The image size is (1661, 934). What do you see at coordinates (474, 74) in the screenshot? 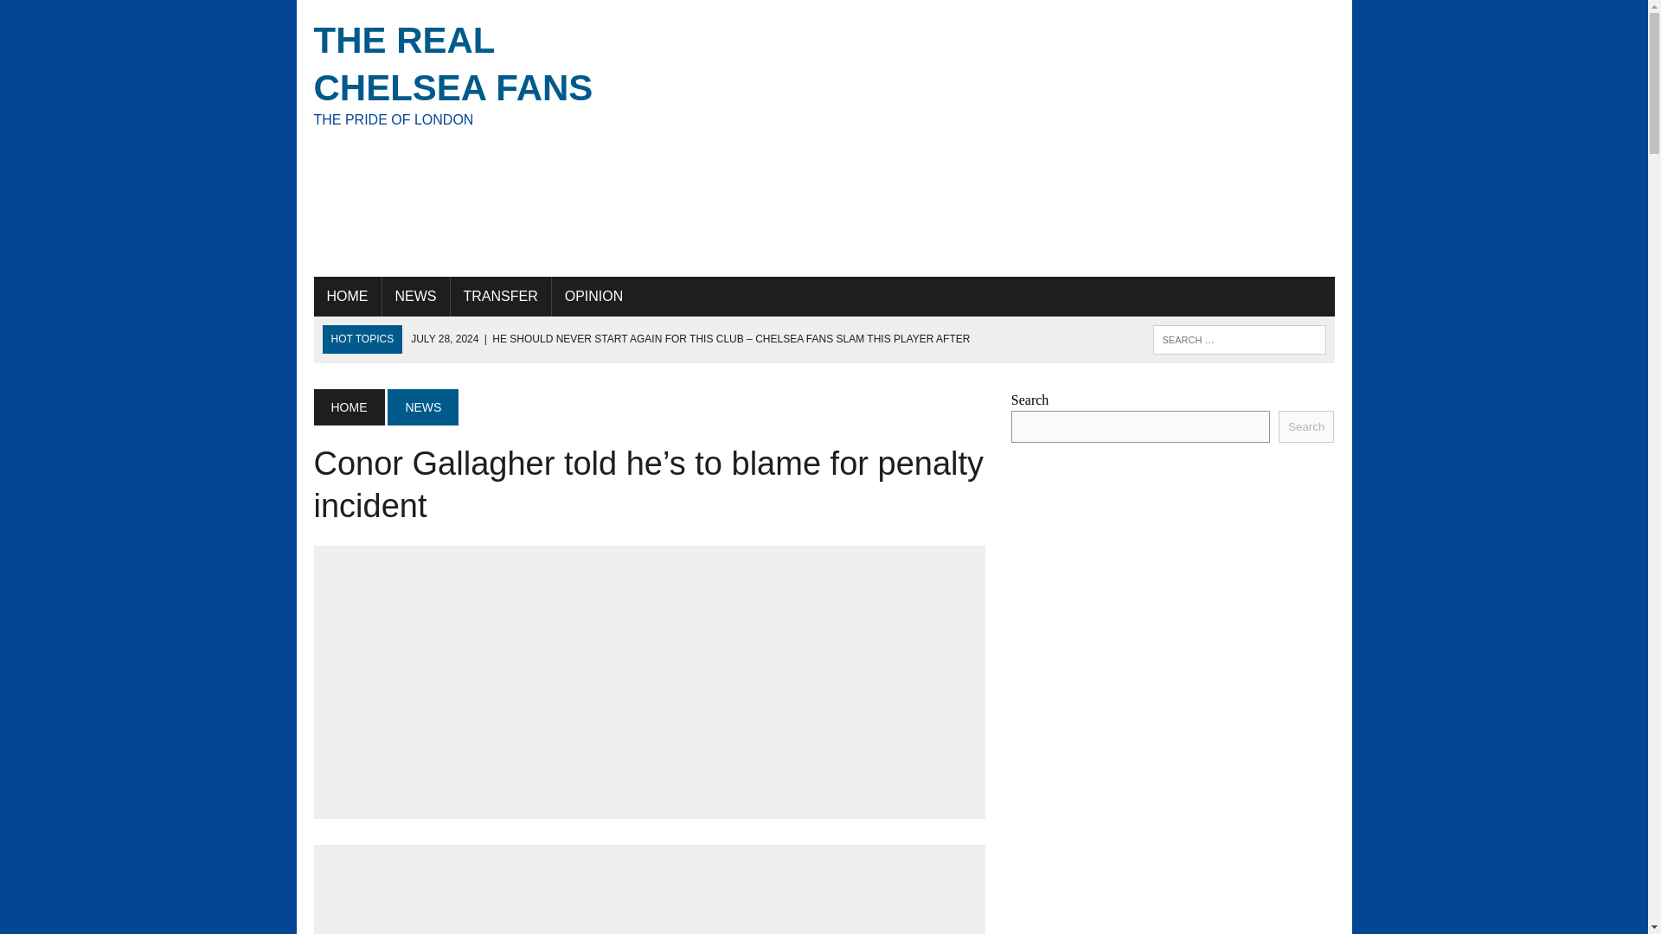
I see `Advertisement` at bounding box center [474, 74].